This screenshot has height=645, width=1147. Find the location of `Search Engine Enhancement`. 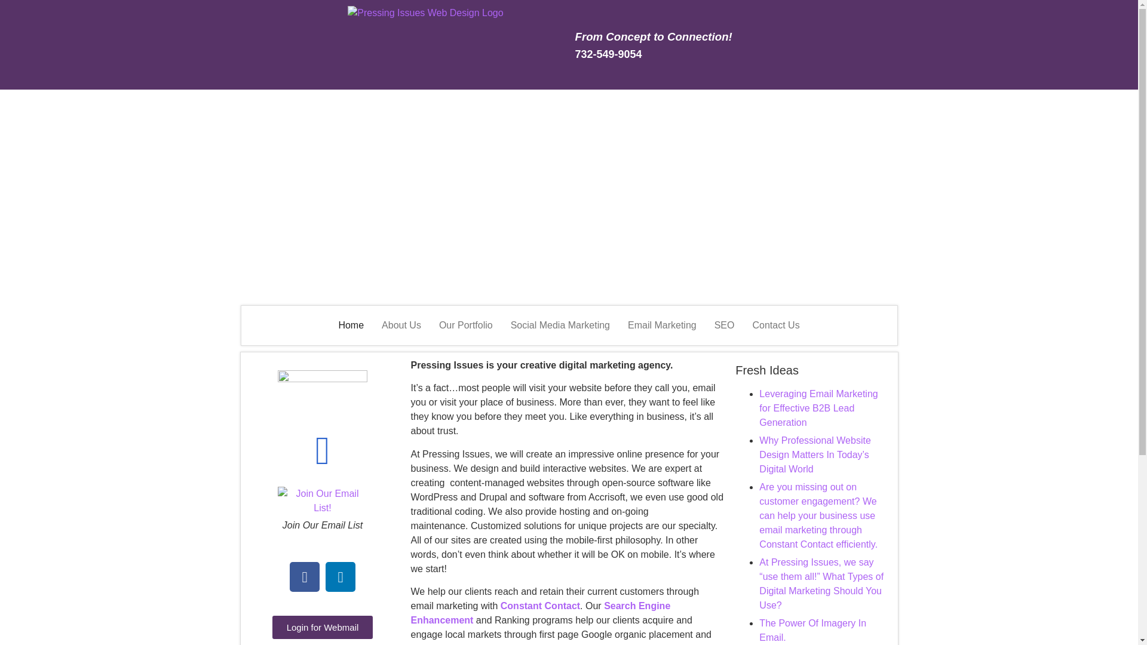

Search Engine Enhancement is located at coordinates (541, 613).